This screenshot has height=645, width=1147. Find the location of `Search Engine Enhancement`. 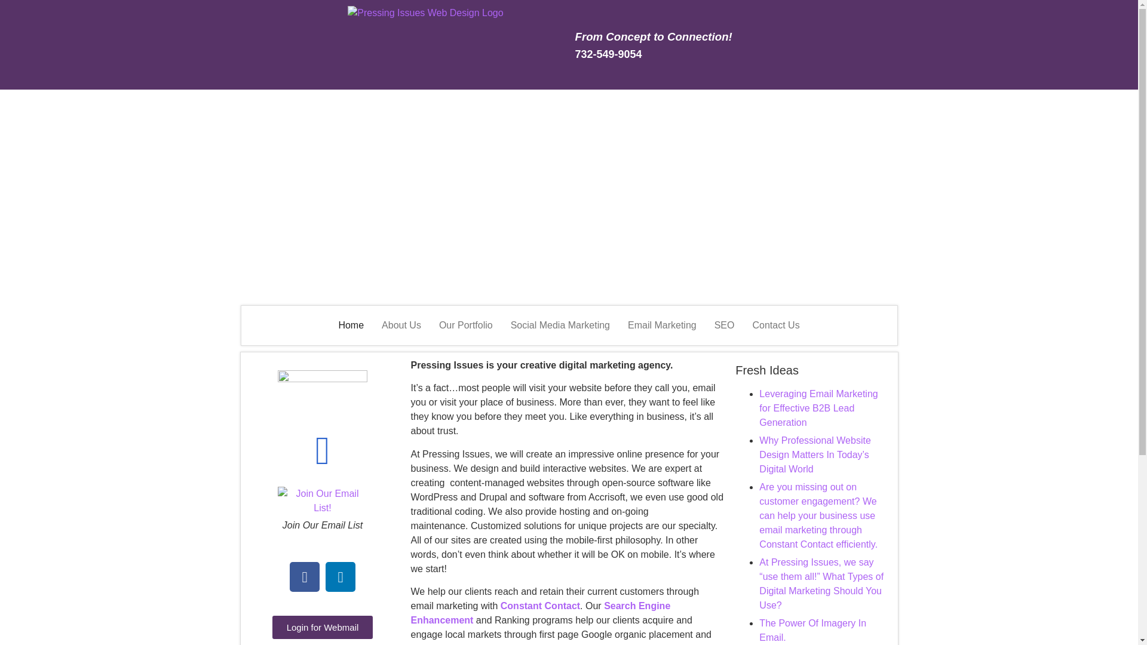

Search Engine Enhancement is located at coordinates (541, 613).